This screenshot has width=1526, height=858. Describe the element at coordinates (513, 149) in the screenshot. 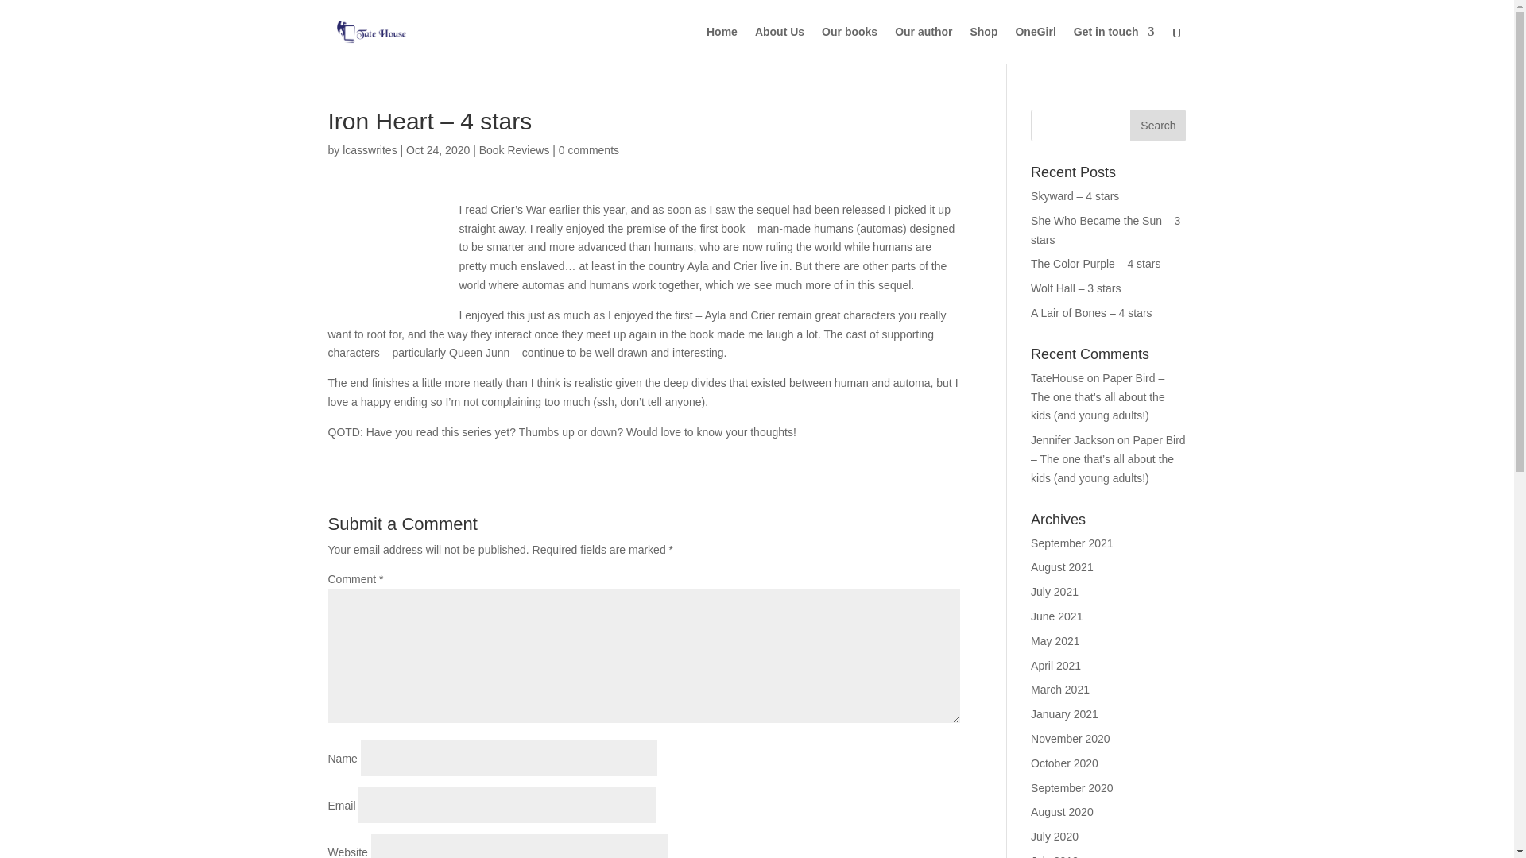

I see `Book Reviews` at that location.